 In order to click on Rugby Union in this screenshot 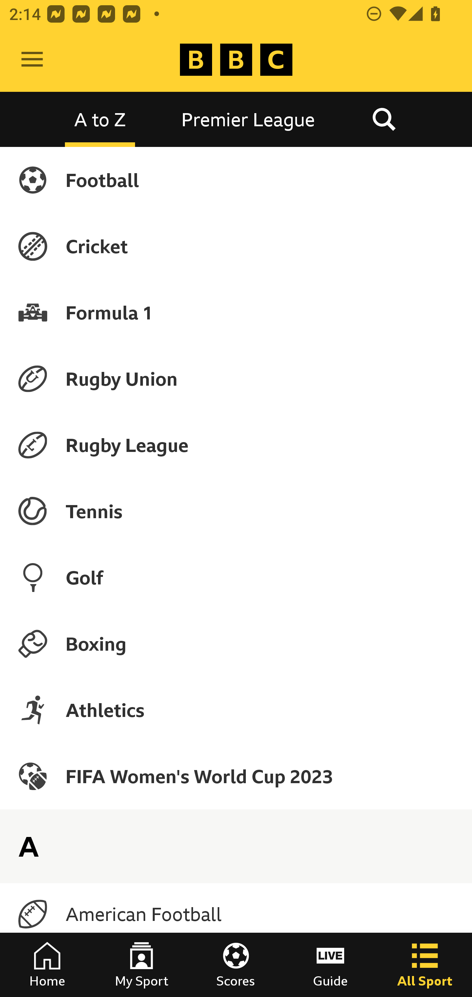, I will do `click(236, 378)`.